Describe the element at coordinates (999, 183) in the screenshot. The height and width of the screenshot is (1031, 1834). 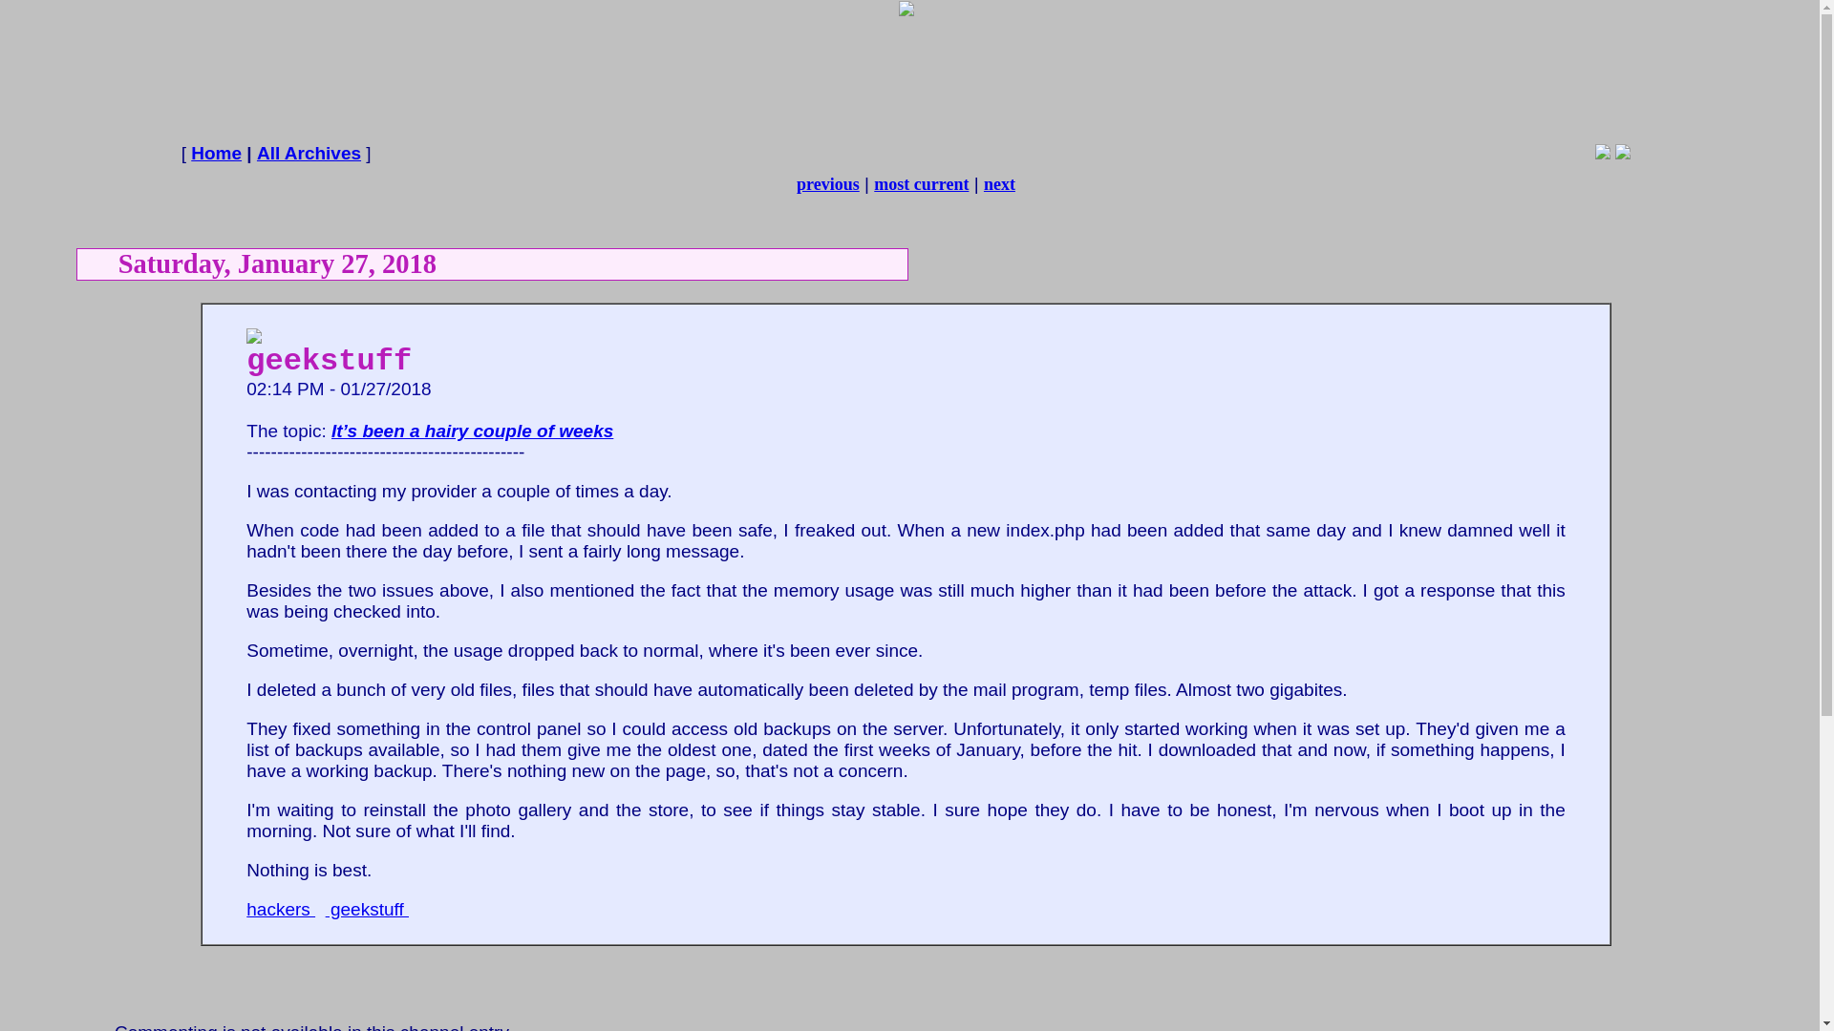
I see `next` at that location.